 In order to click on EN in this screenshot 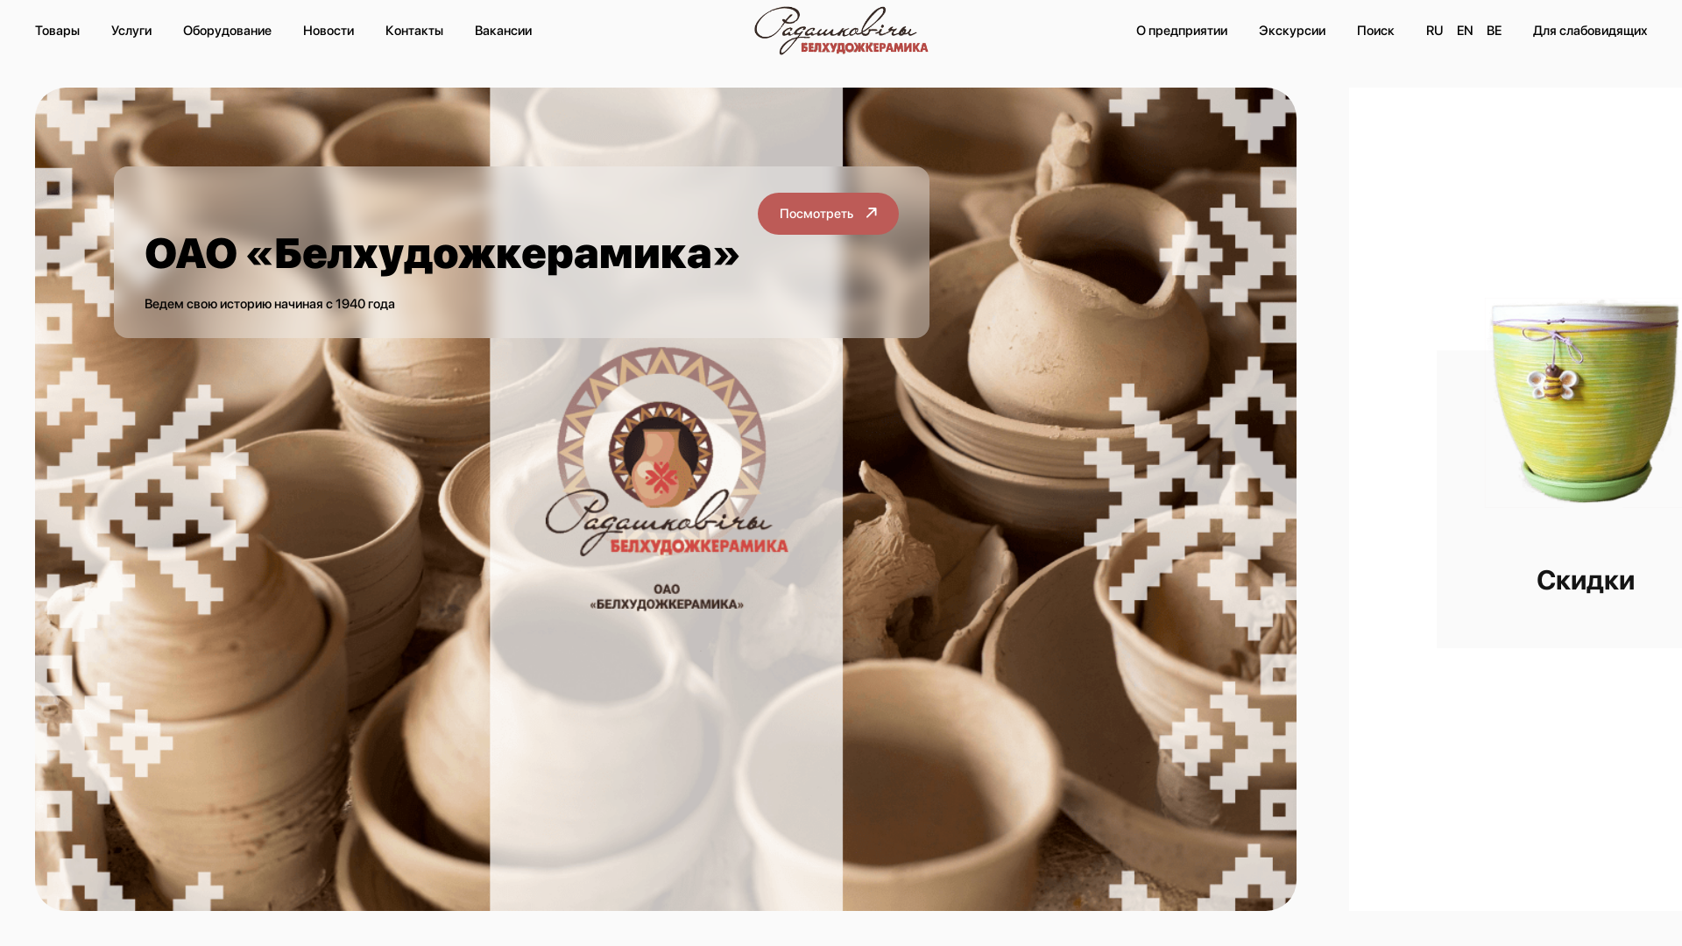, I will do `click(1465, 31)`.